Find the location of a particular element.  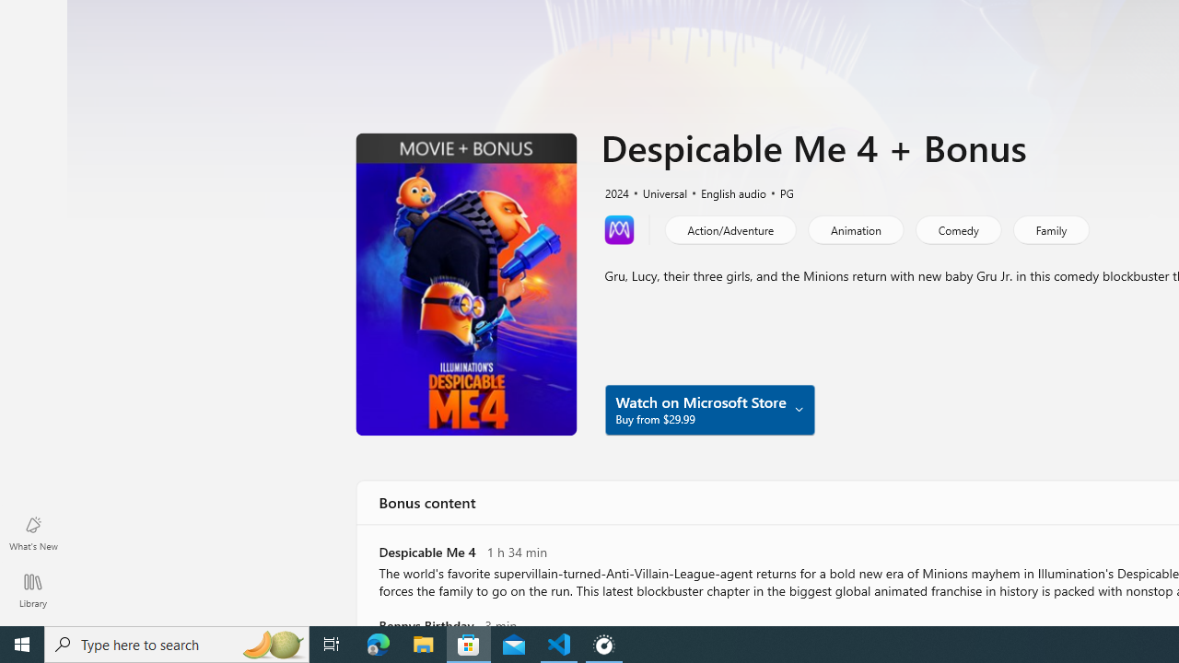

Action/Adventure is located at coordinates (730, 228).